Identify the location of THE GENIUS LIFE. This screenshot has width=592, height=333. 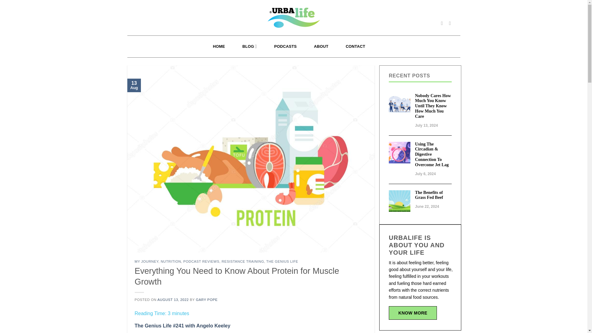
(282, 261).